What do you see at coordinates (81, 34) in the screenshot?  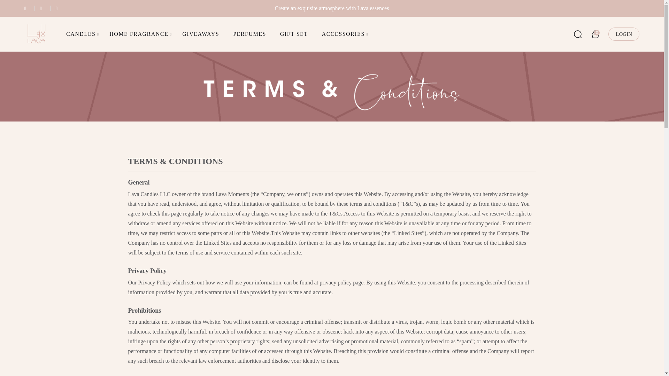 I see `CANDLES` at bounding box center [81, 34].